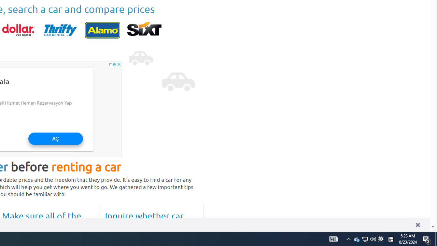  Describe the element at coordinates (119, 64) in the screenshot. I see `AutomationID: cbb` at that location.